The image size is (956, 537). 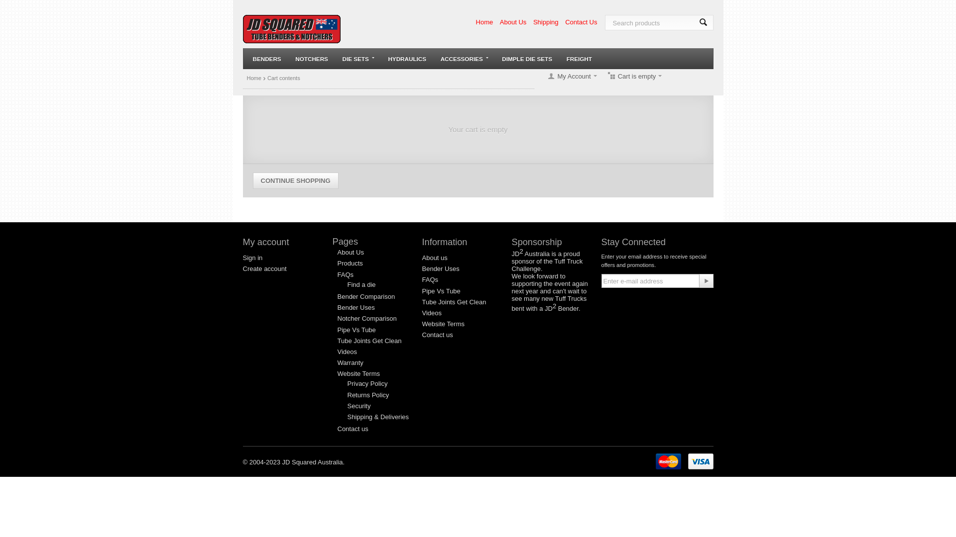 What do you see at coordinates (581, 22) in the screenshot?
I see `Contact Us` at bounding box center [581, 22].